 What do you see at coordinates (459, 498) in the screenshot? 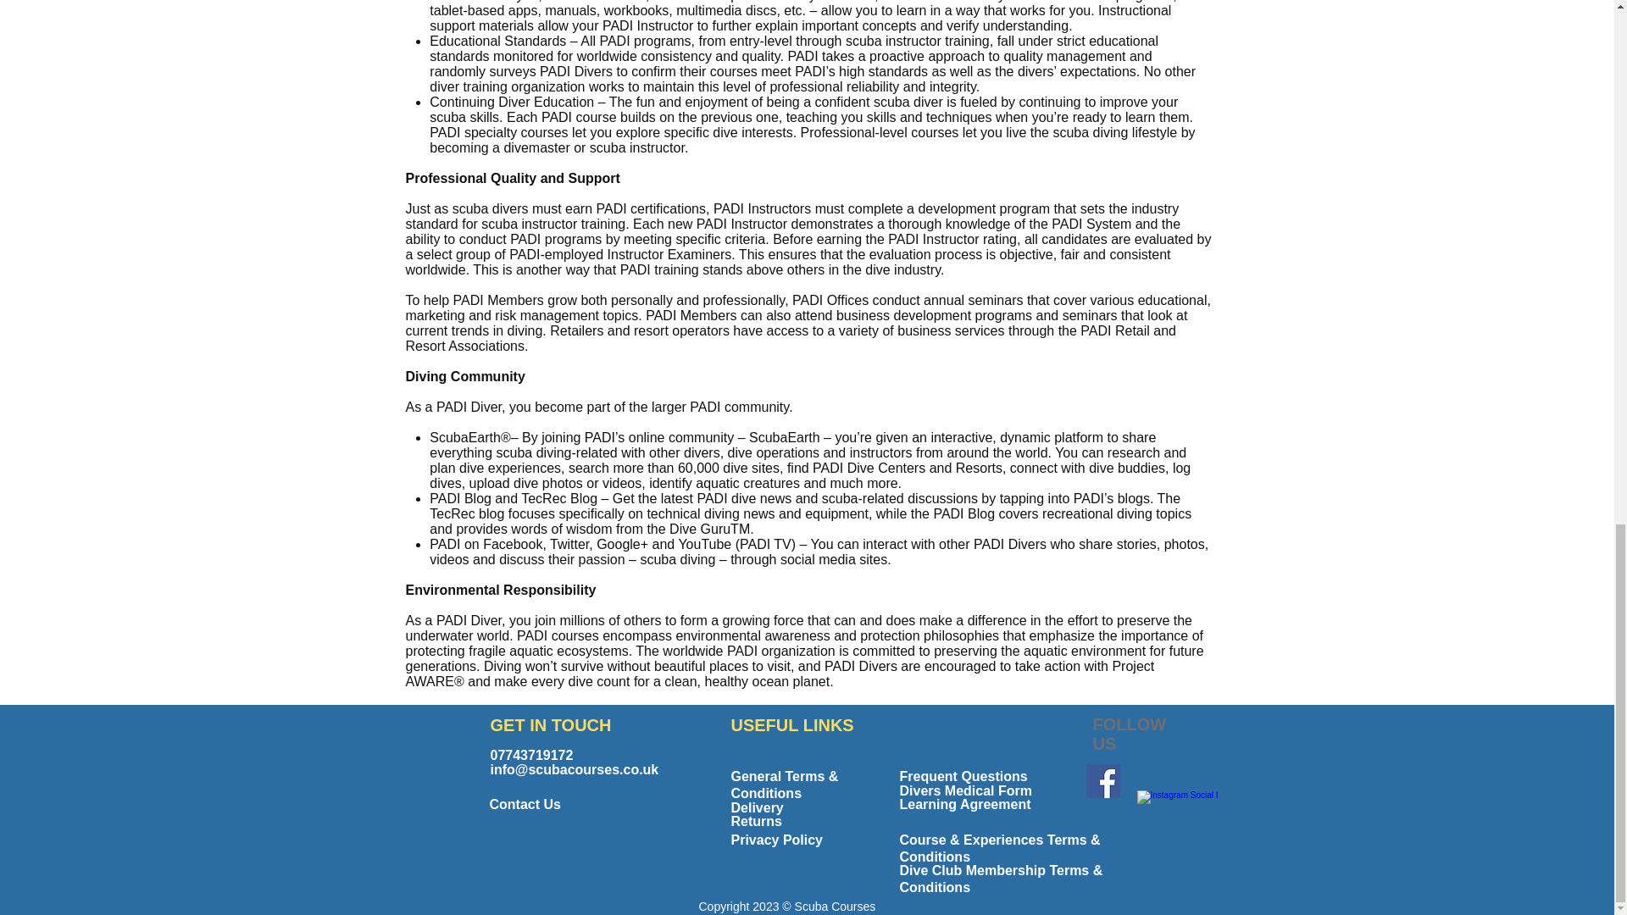
I see `PADI Blog` at bounding box center [459, 498].